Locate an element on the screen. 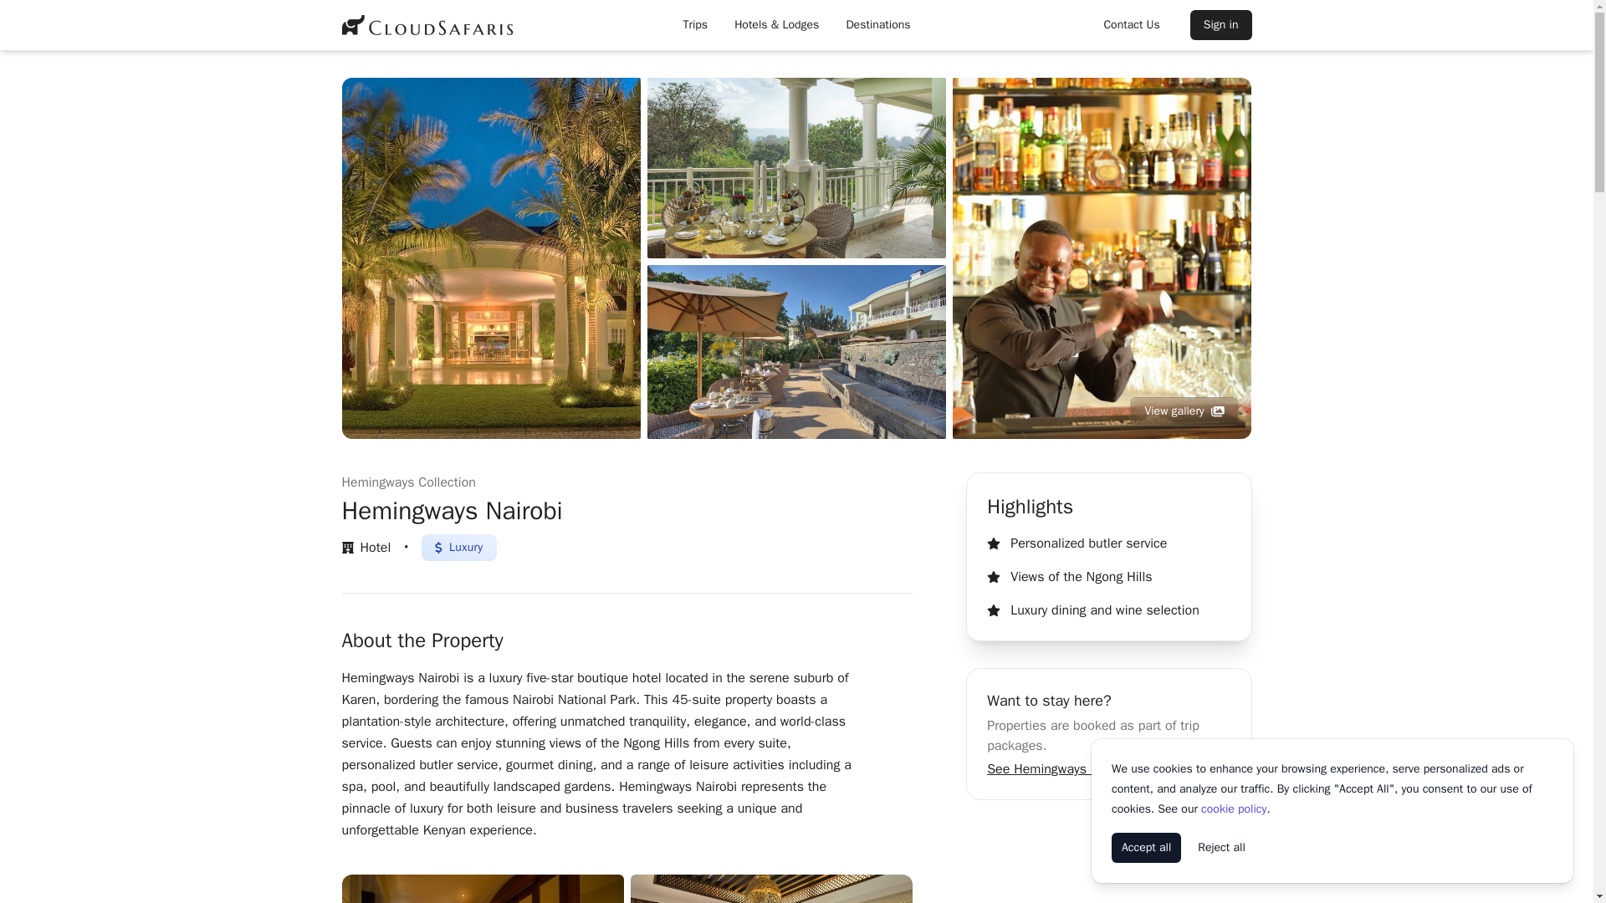  Sign in is located at coordinates (1221, 24).